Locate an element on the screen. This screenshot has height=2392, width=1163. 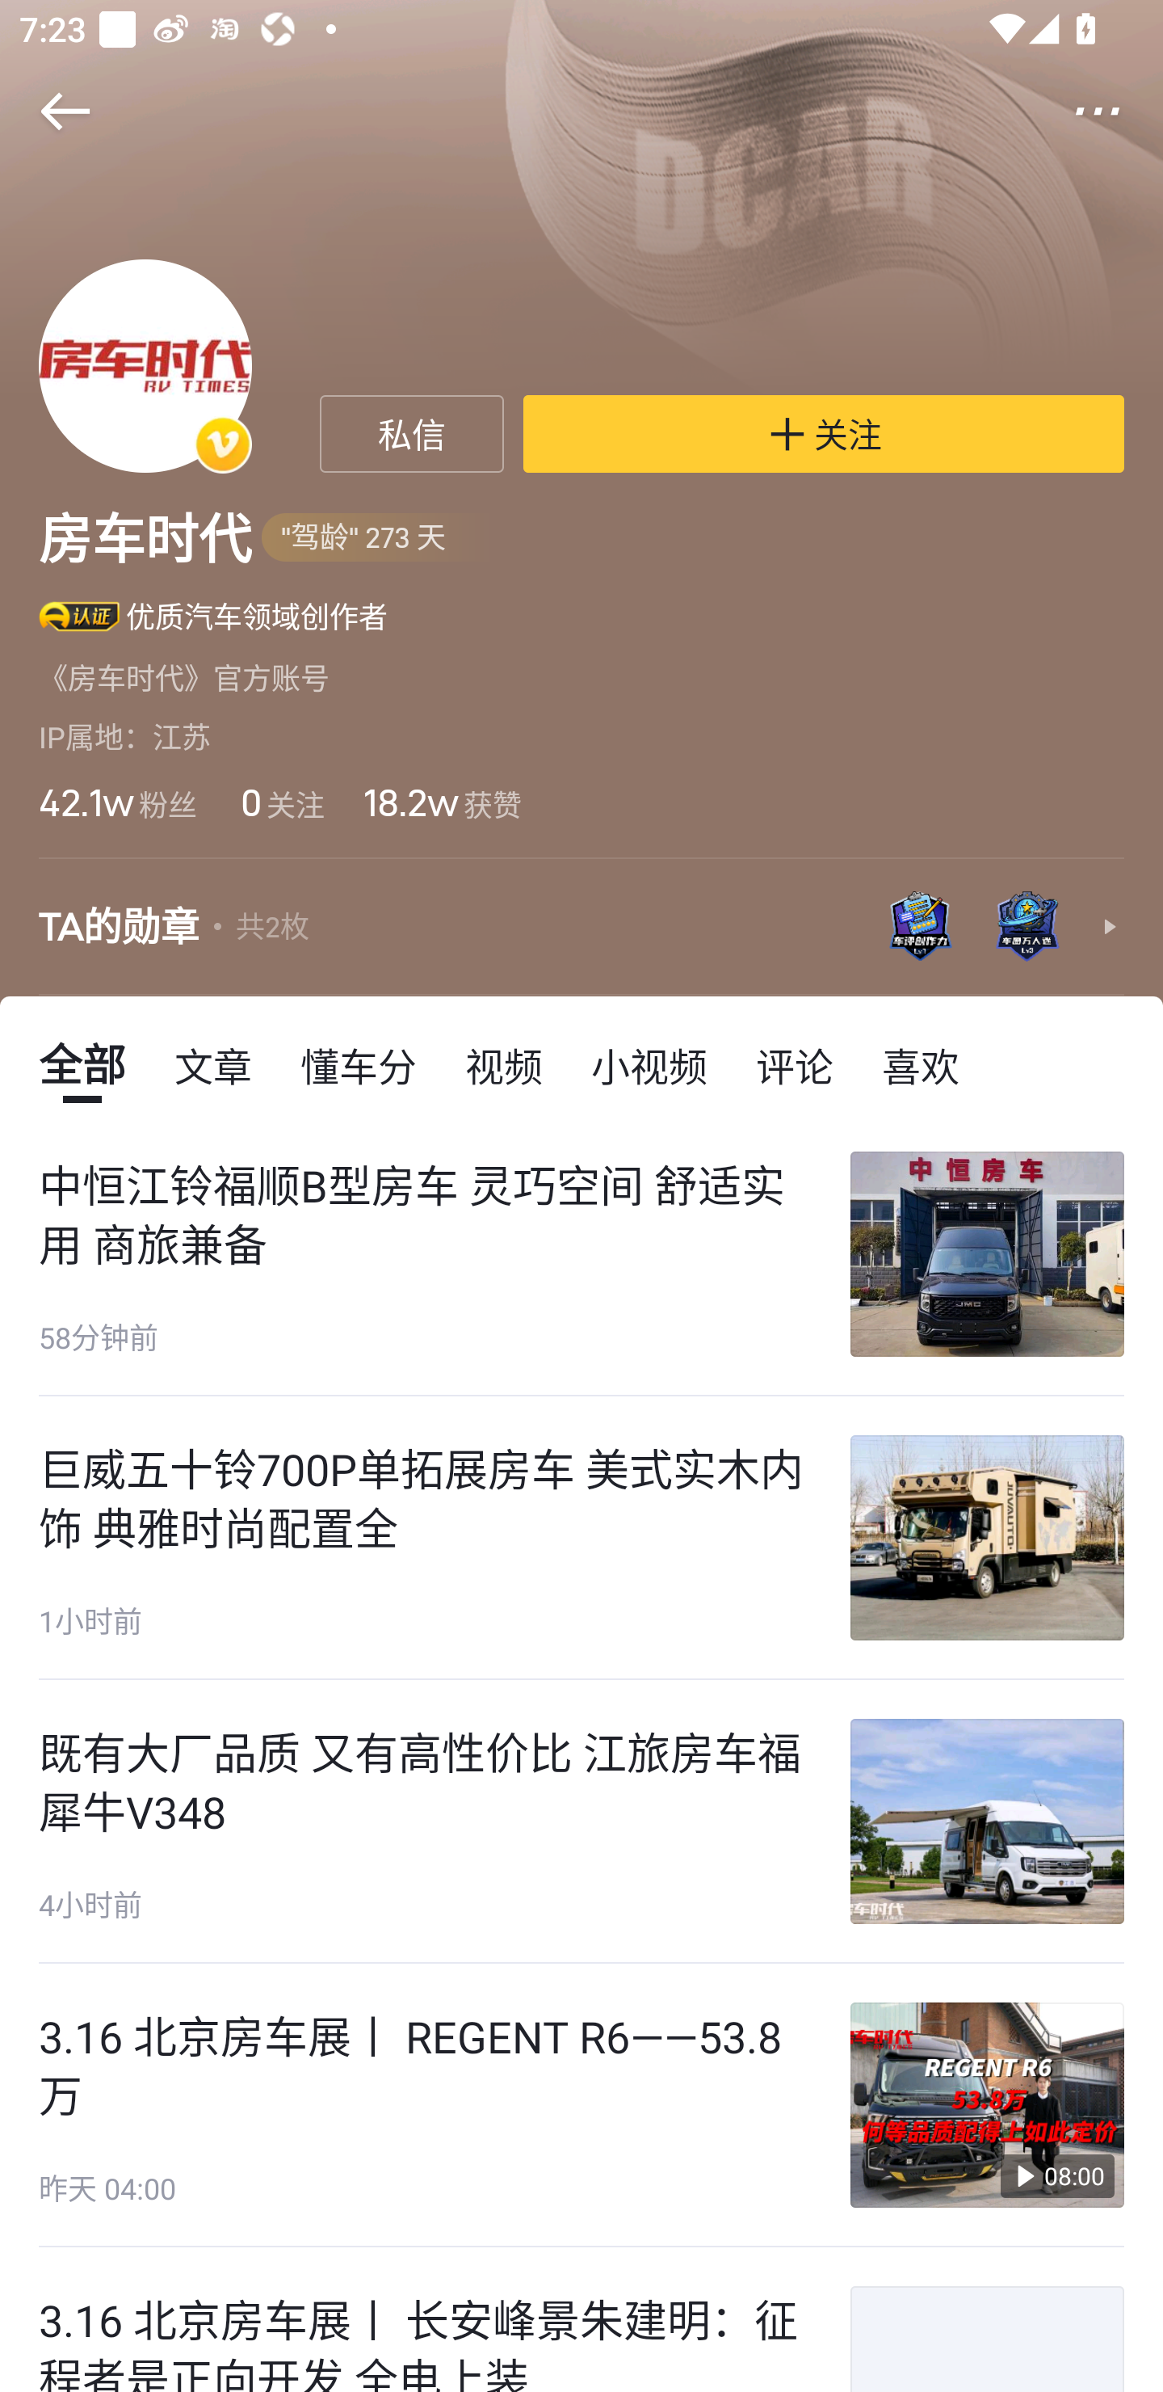
小视频 is located at coordinates (649, 1064).